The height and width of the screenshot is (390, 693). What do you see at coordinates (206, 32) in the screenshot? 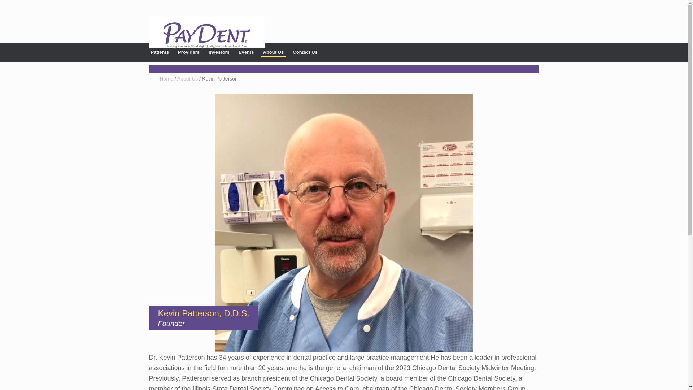
I see `PayDent` at bounding box center [206, 32].